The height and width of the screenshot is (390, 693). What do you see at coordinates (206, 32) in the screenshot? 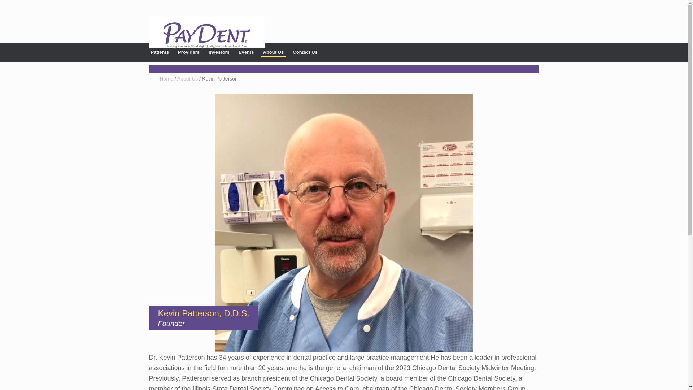
I see `PayDent` at bounding box center [206, 32].